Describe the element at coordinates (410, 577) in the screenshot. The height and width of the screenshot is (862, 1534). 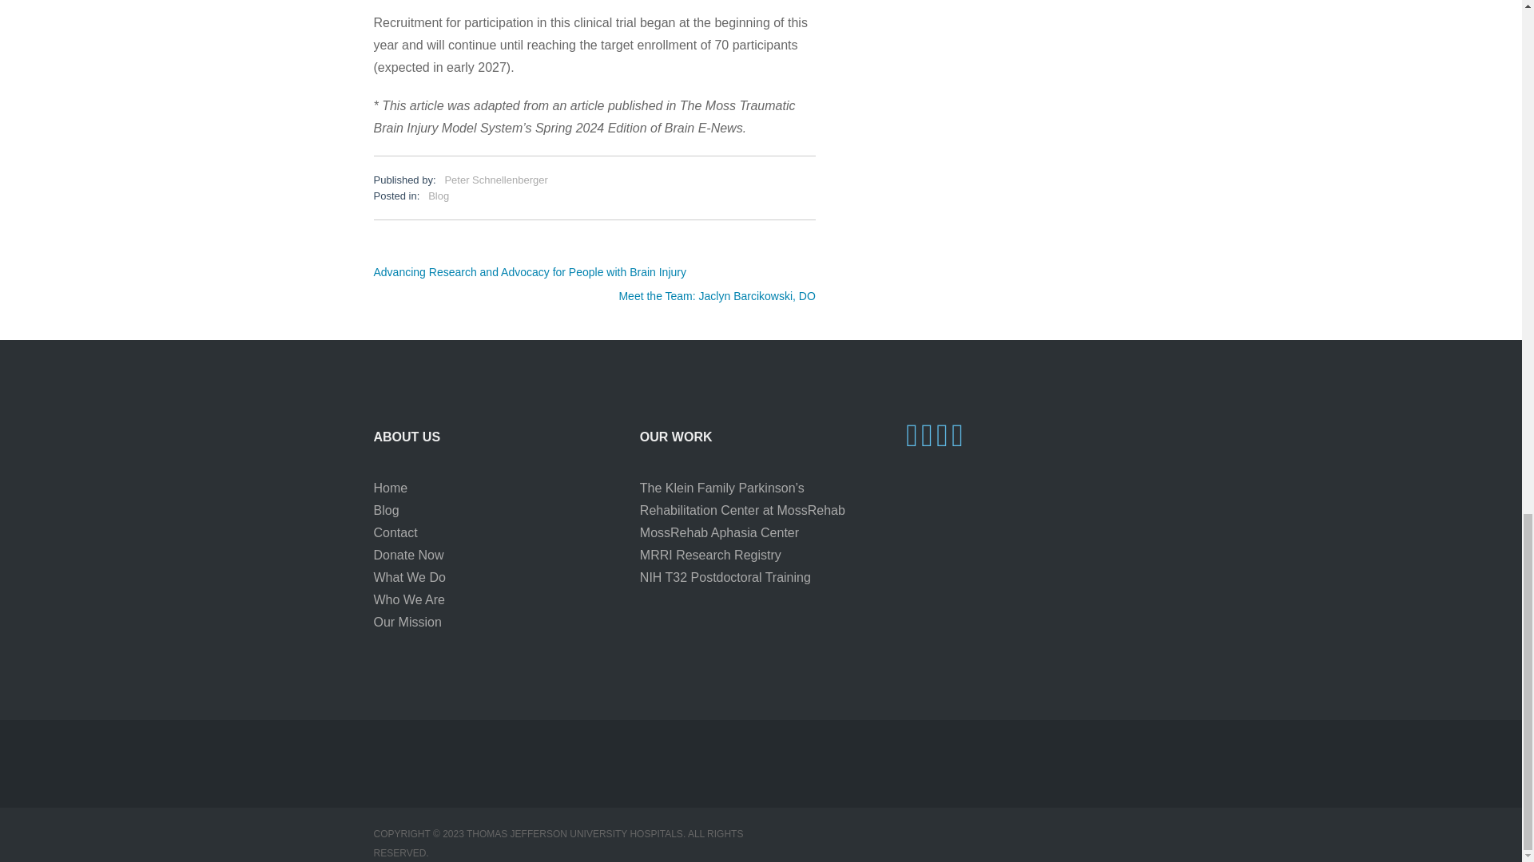
I see `What We Do` at that location.